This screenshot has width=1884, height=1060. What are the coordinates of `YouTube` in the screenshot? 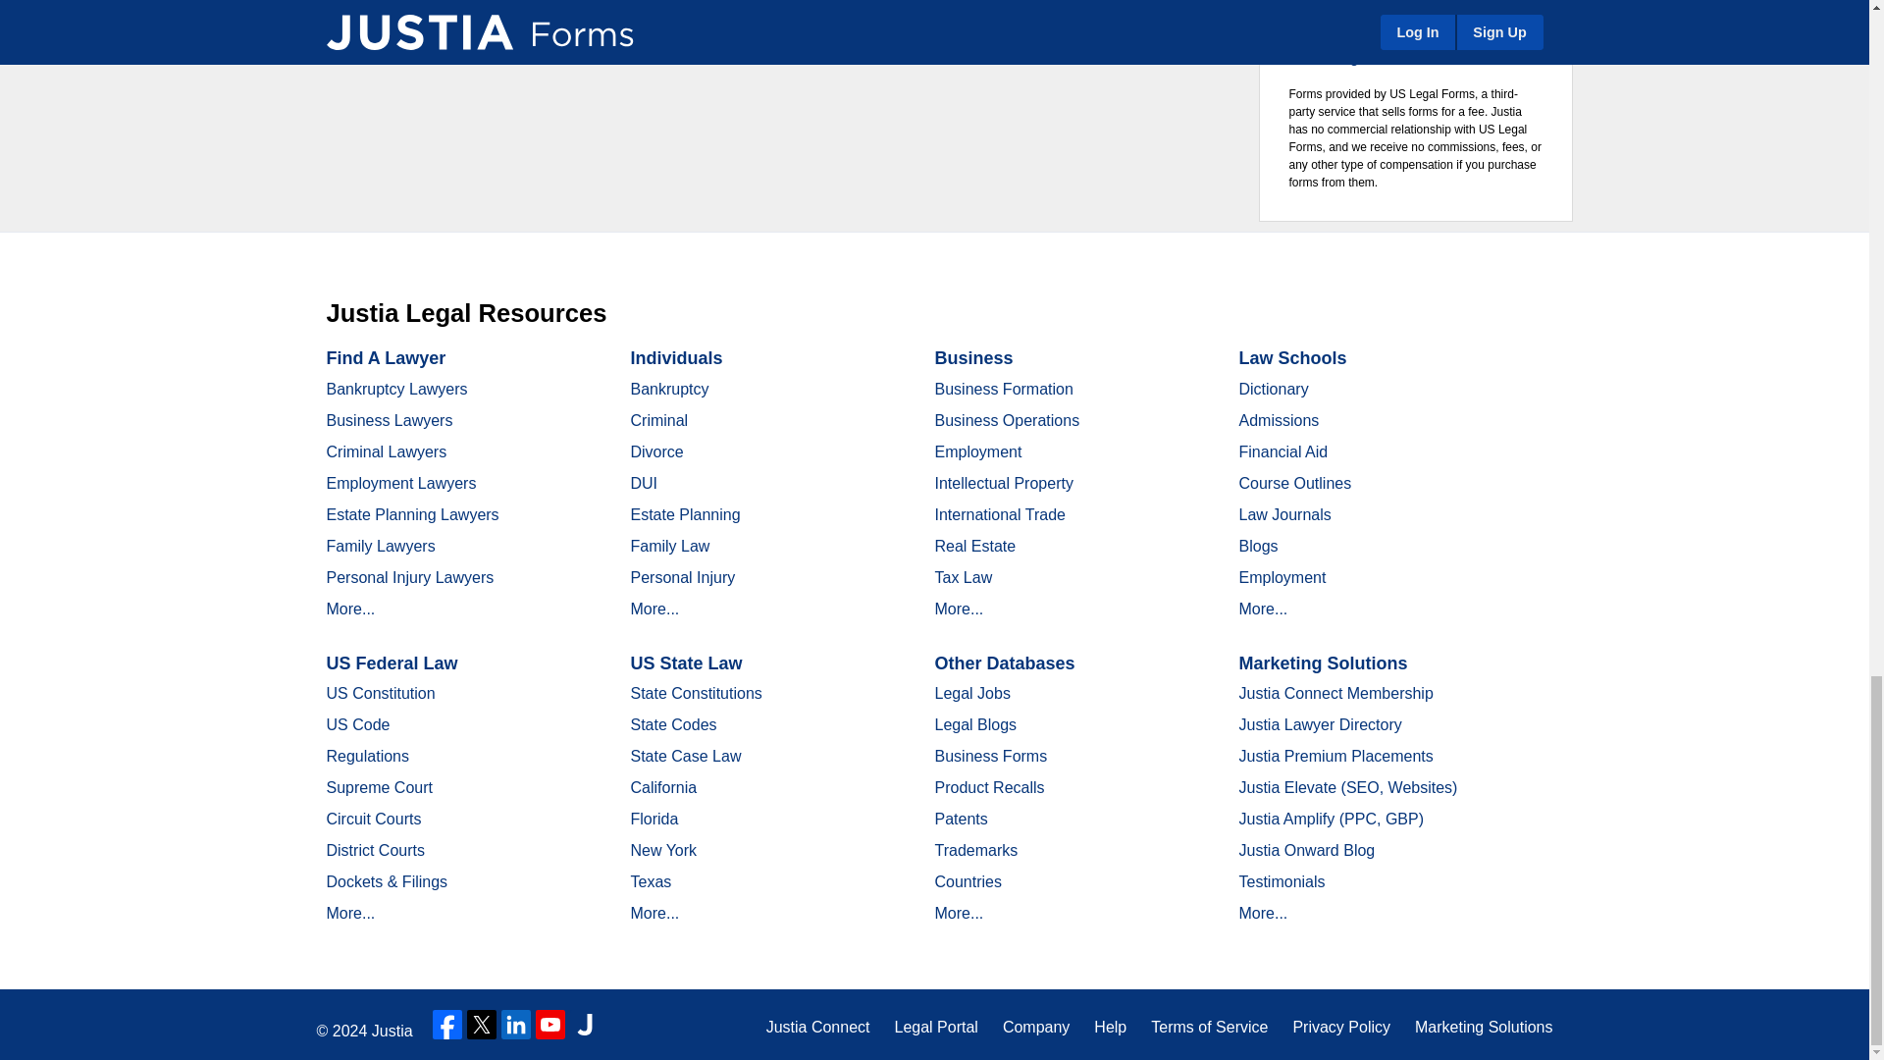 It's located at (549, 1025).